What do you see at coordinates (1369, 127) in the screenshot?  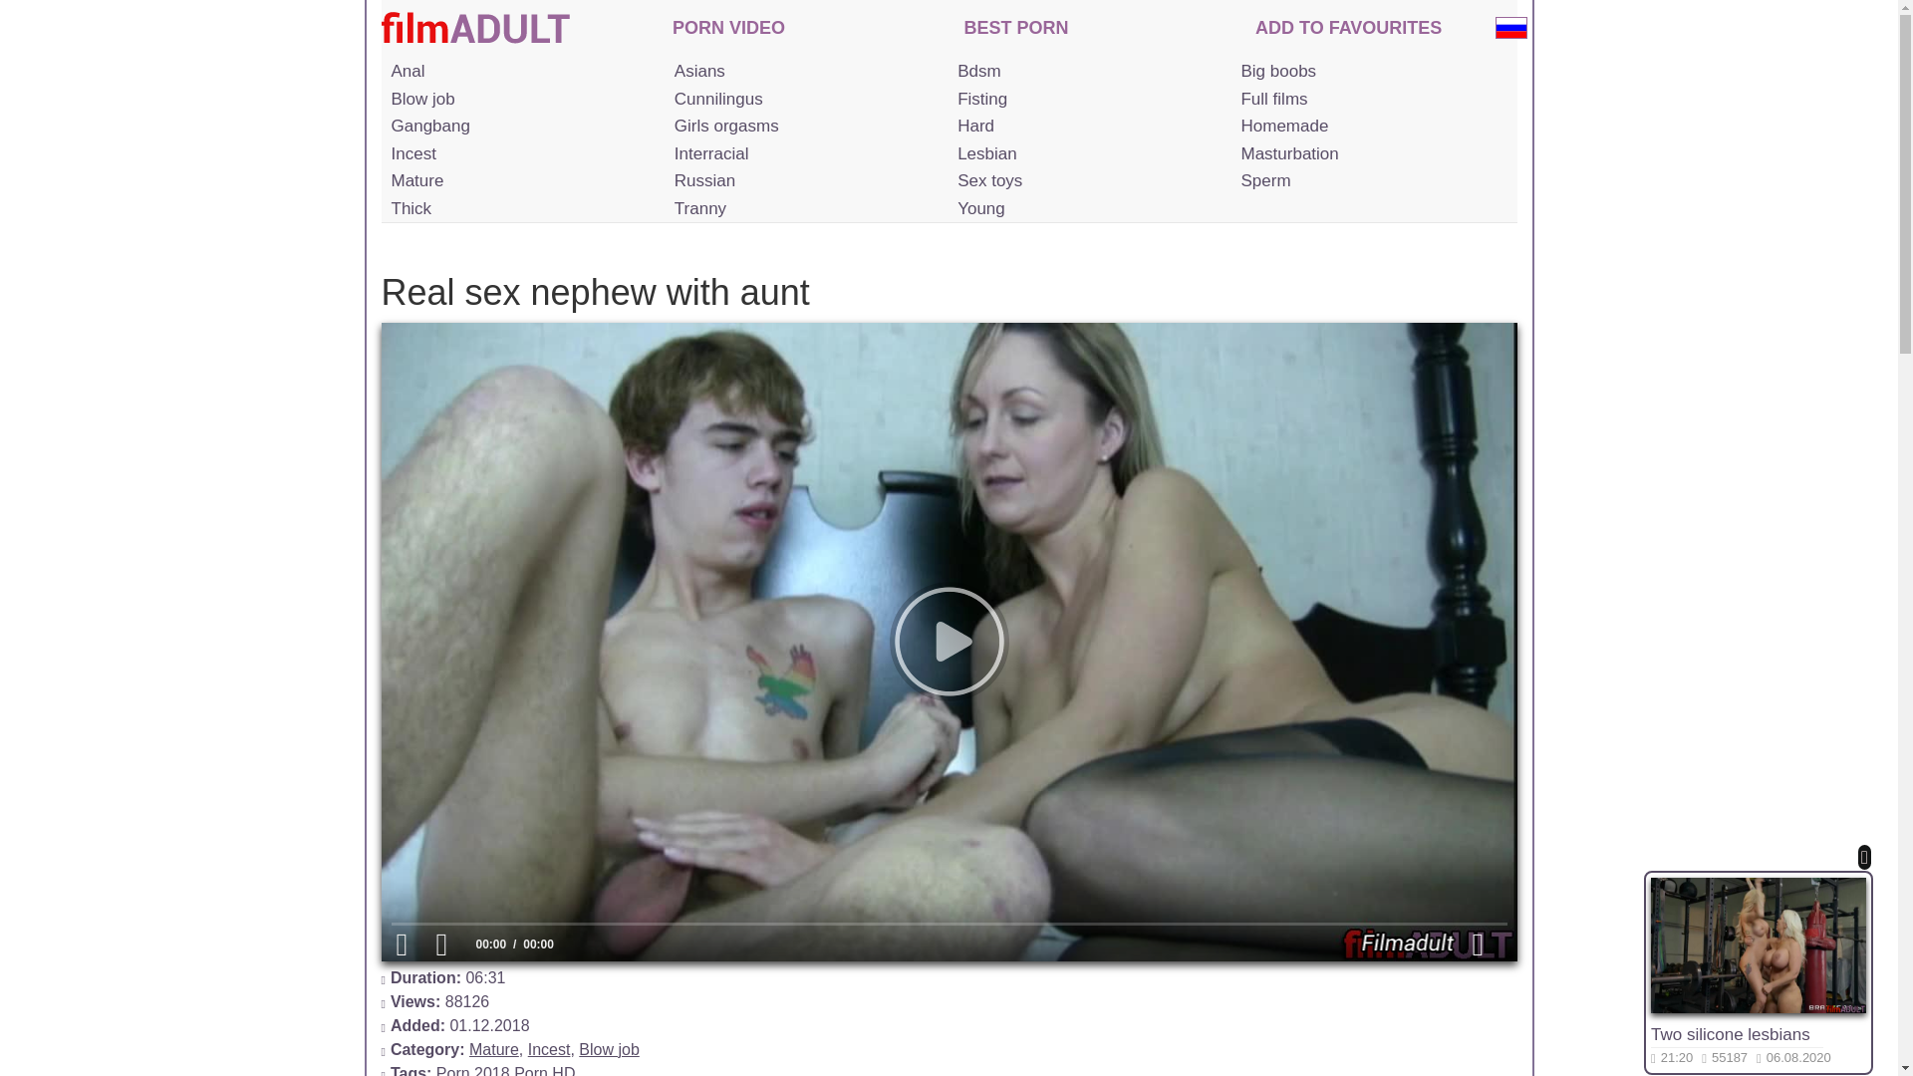 I see `Homemade` at bounding box center [1369, 127].